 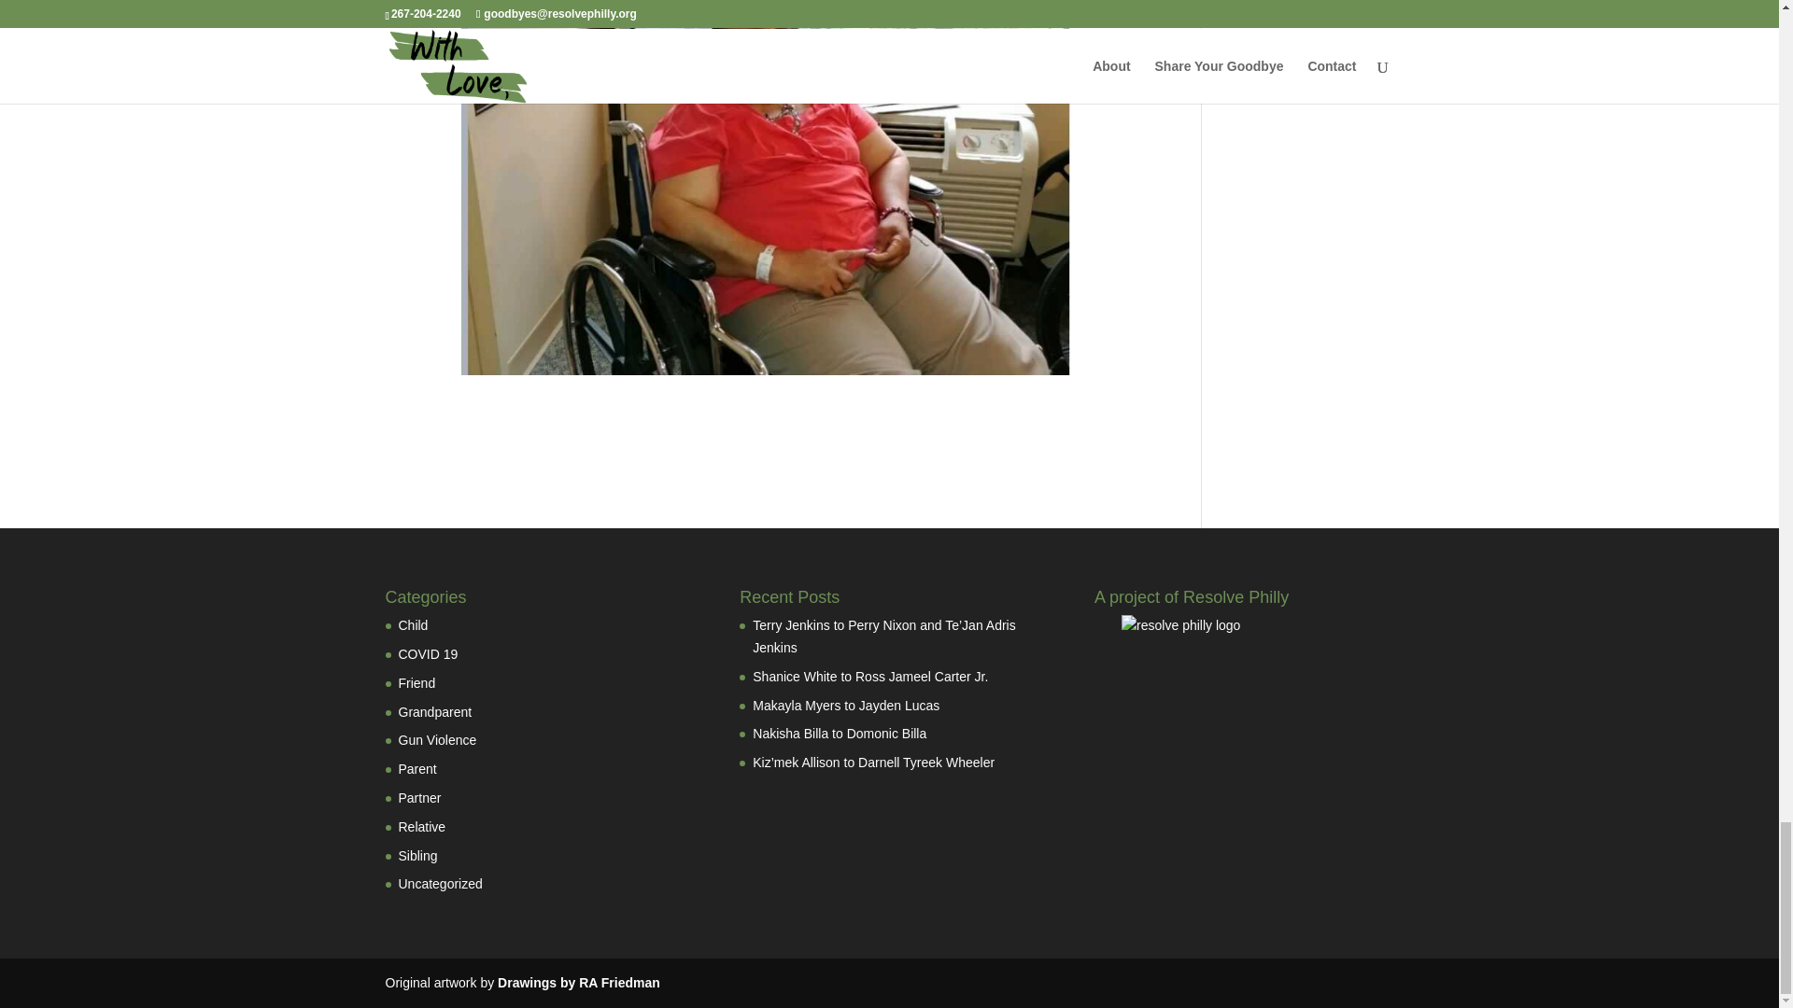 I want to click on Uncategorized, so click(x=440, y=883).